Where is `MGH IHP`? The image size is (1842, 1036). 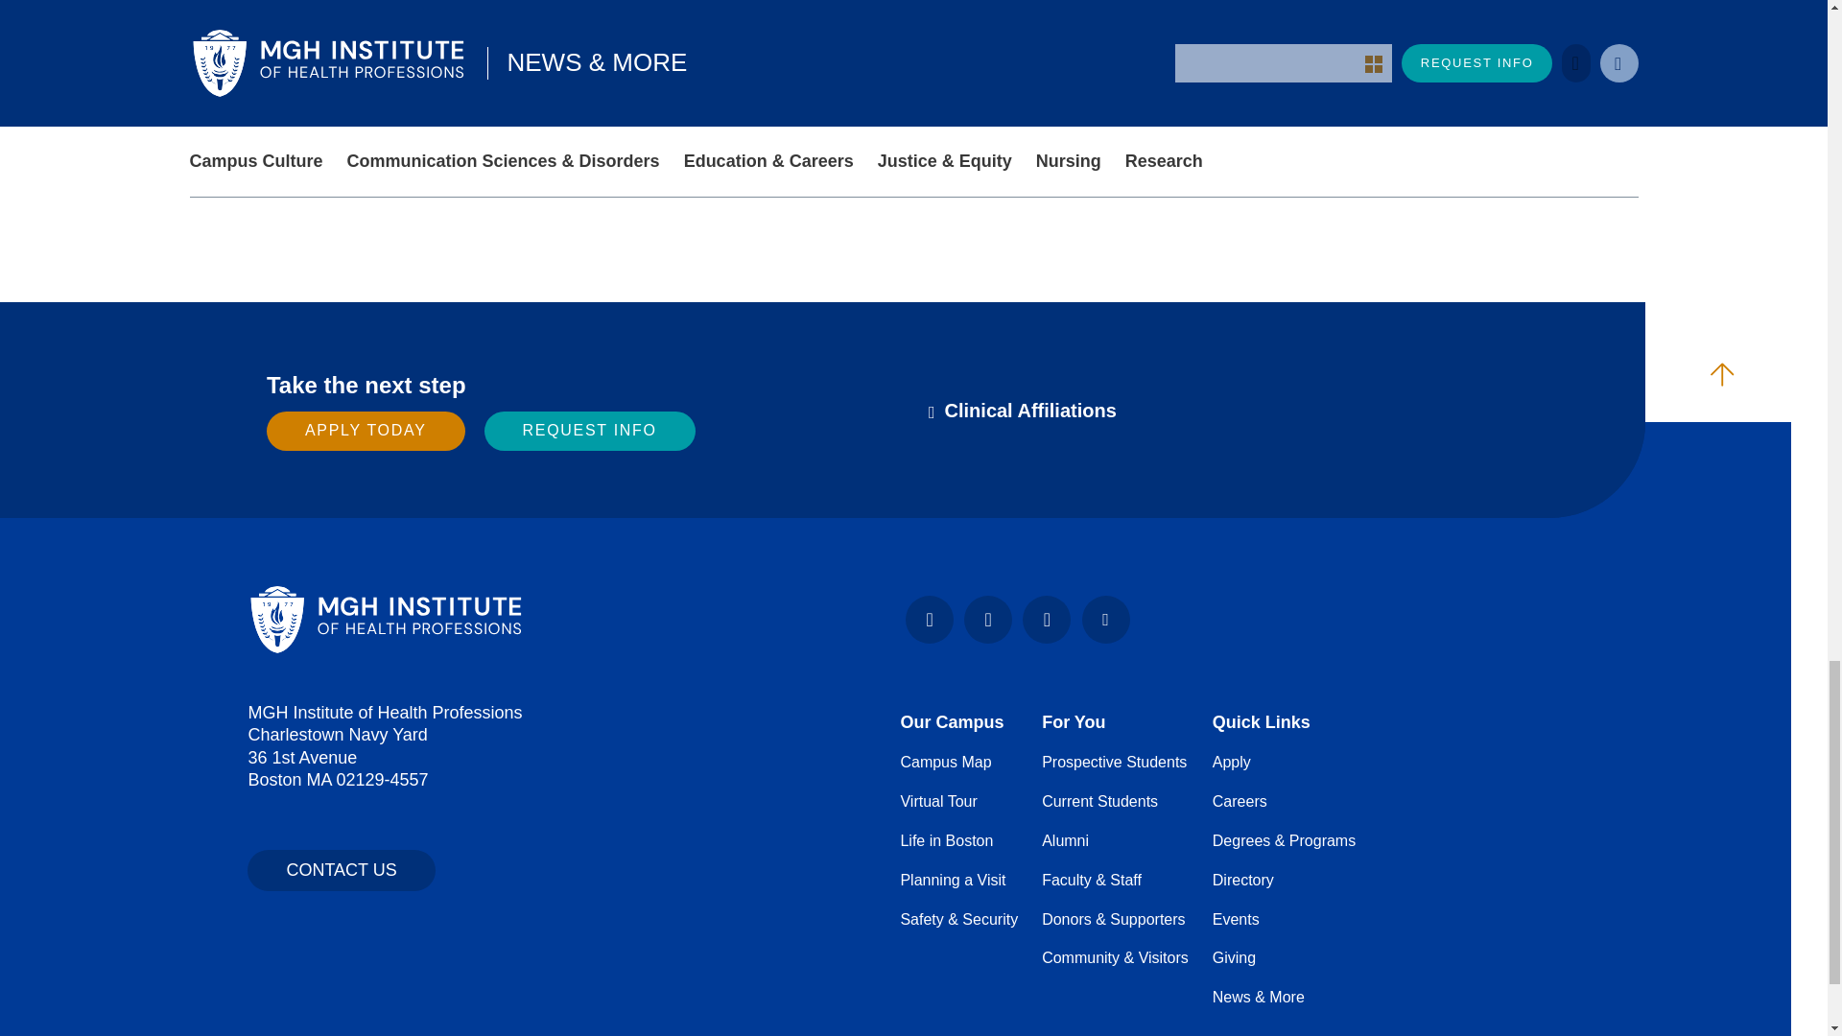
MGH IHP is located at coordinates (386, 618).